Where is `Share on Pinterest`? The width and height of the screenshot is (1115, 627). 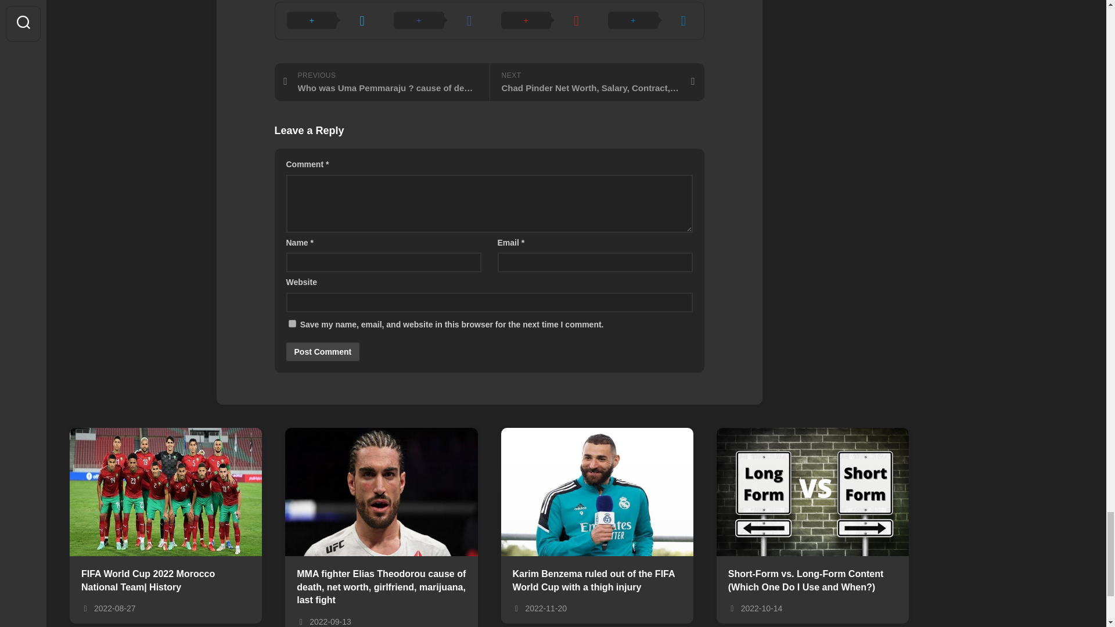 Share on Pinterest is located at coordinates (542, 21).